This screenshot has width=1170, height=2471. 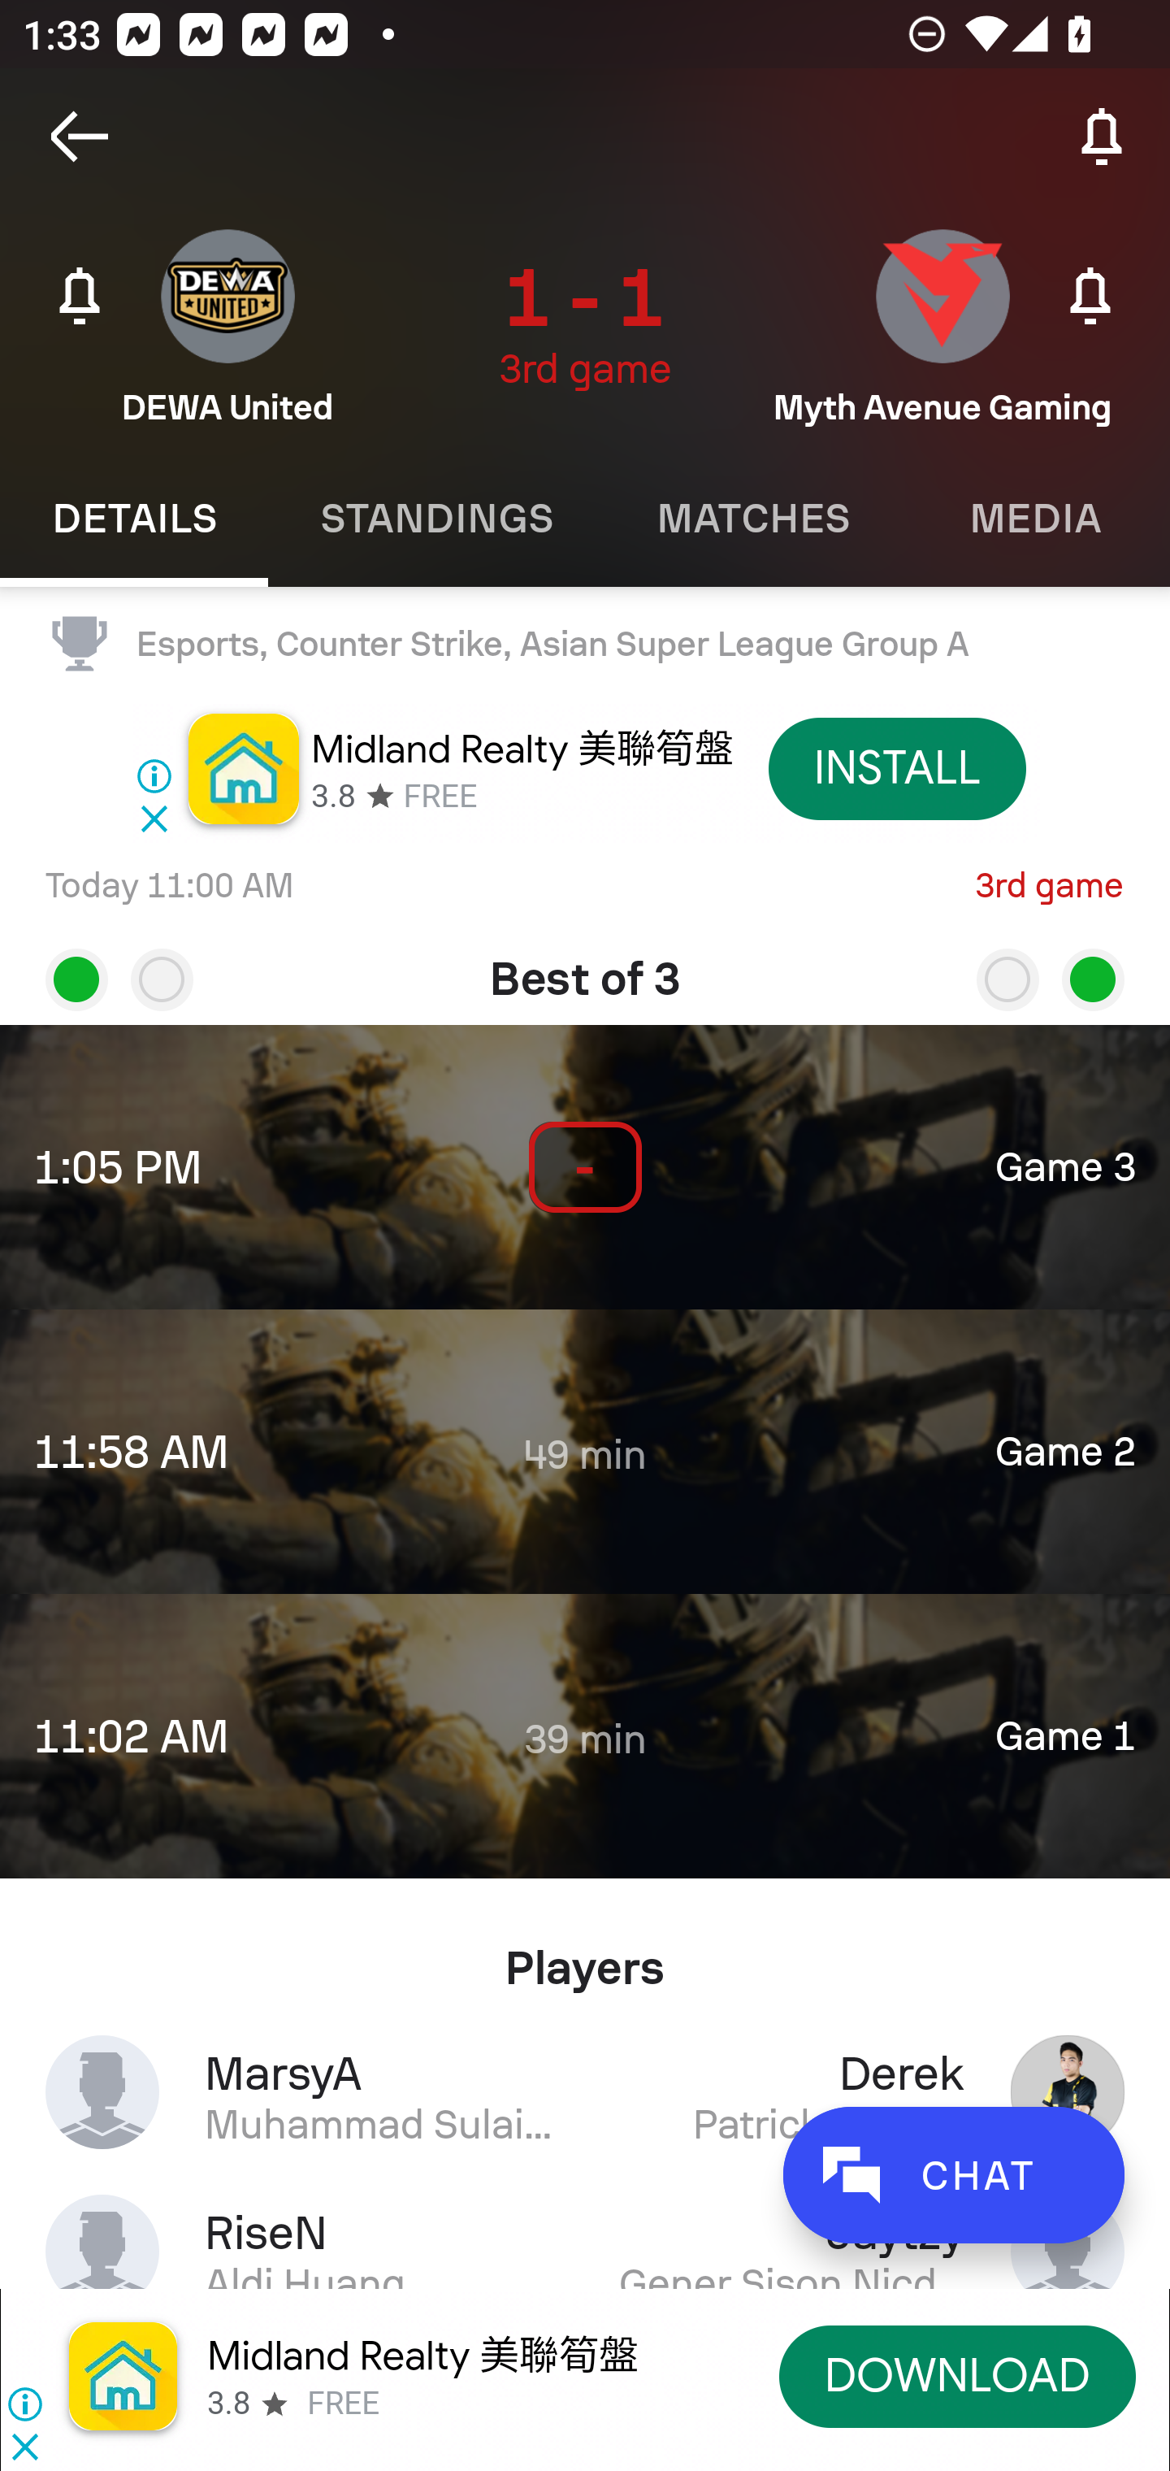 I want to click on Media MEDIA, so click(x=1036, y=519).